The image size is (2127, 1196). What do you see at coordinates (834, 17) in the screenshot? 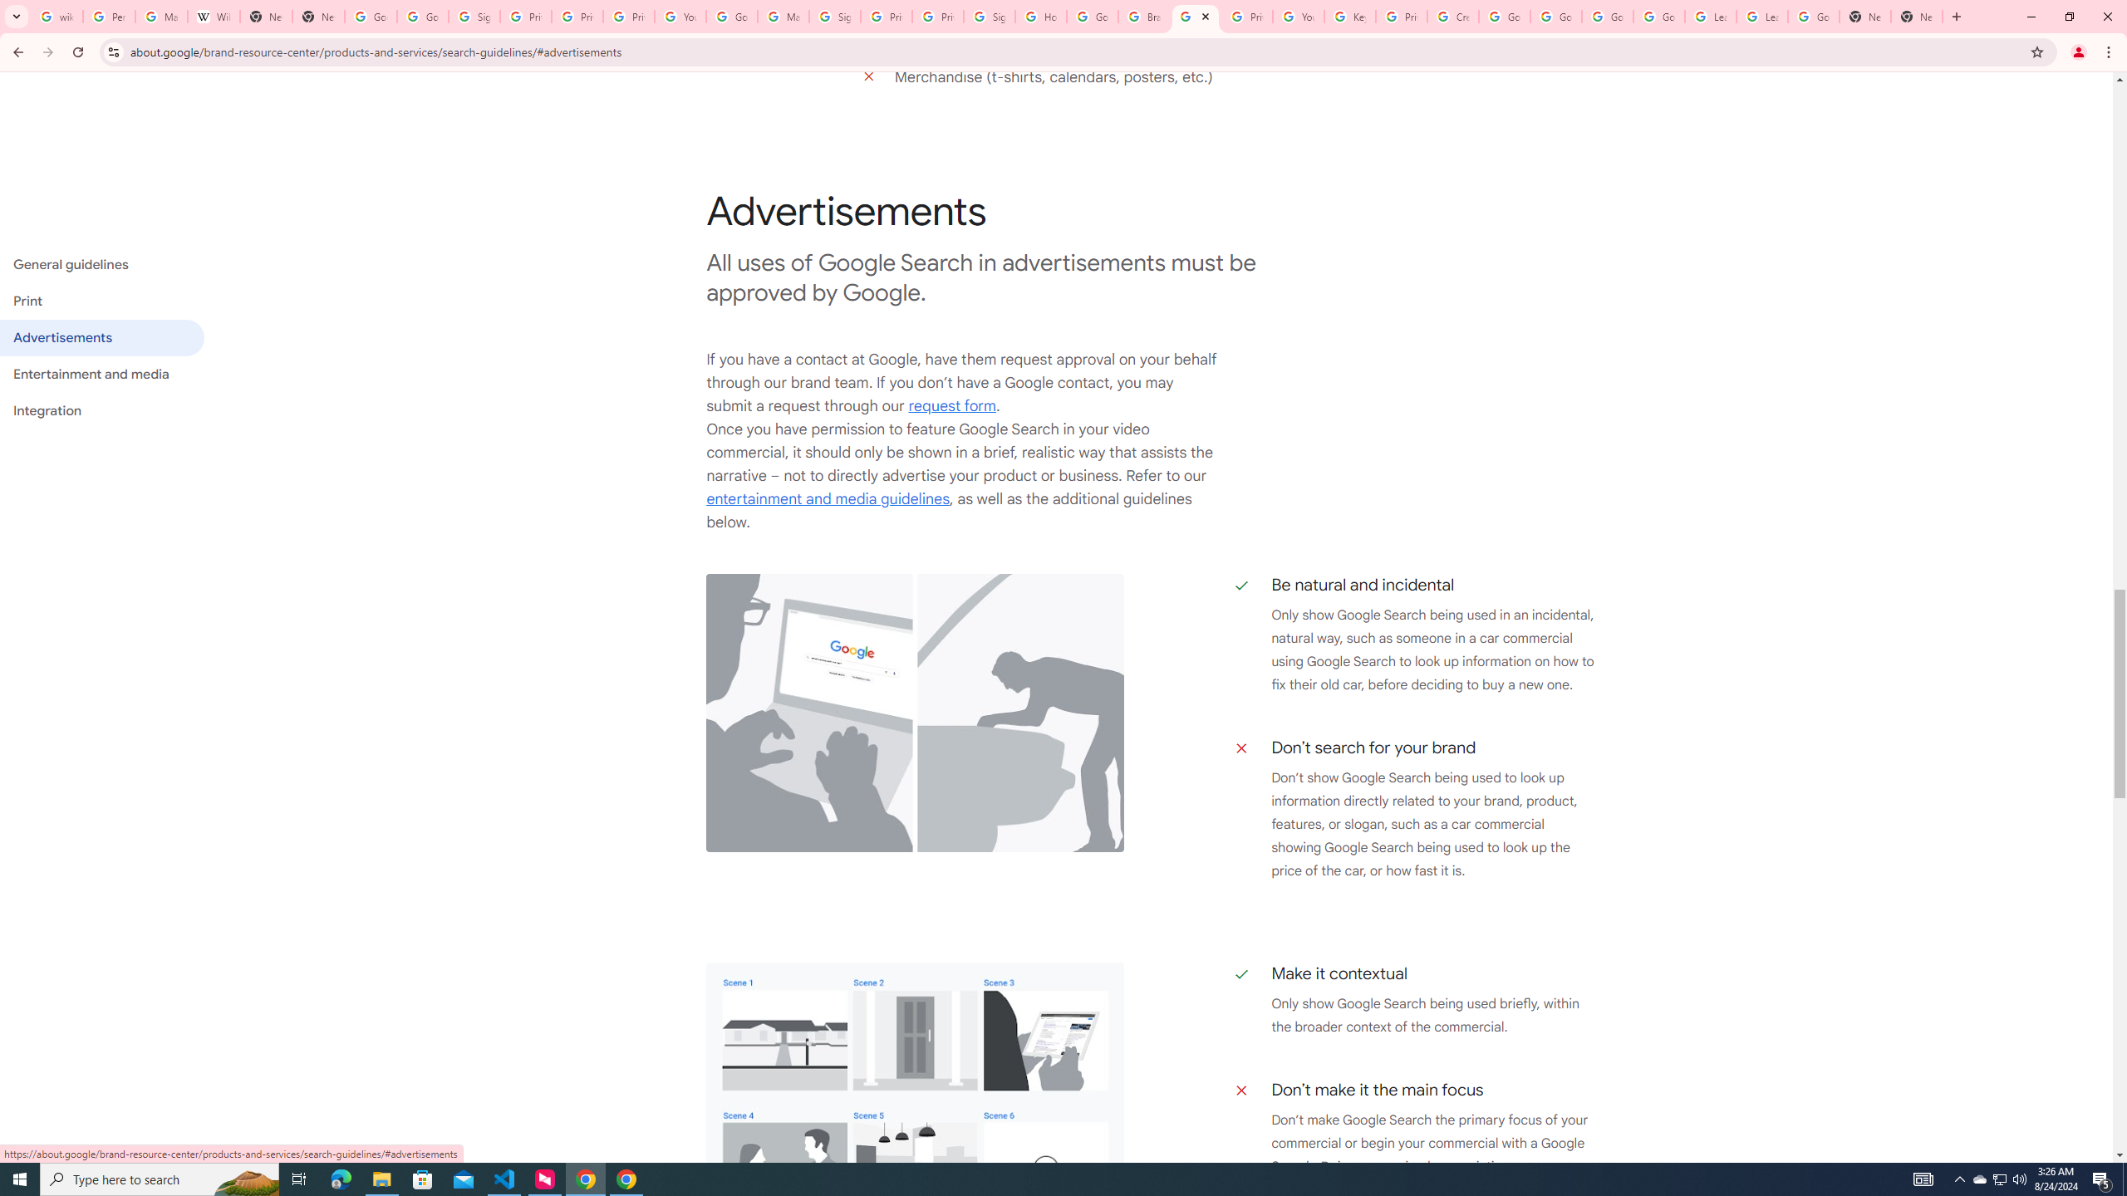
I see `Sign in - Google Accounts` at bounding box center [834, 17].